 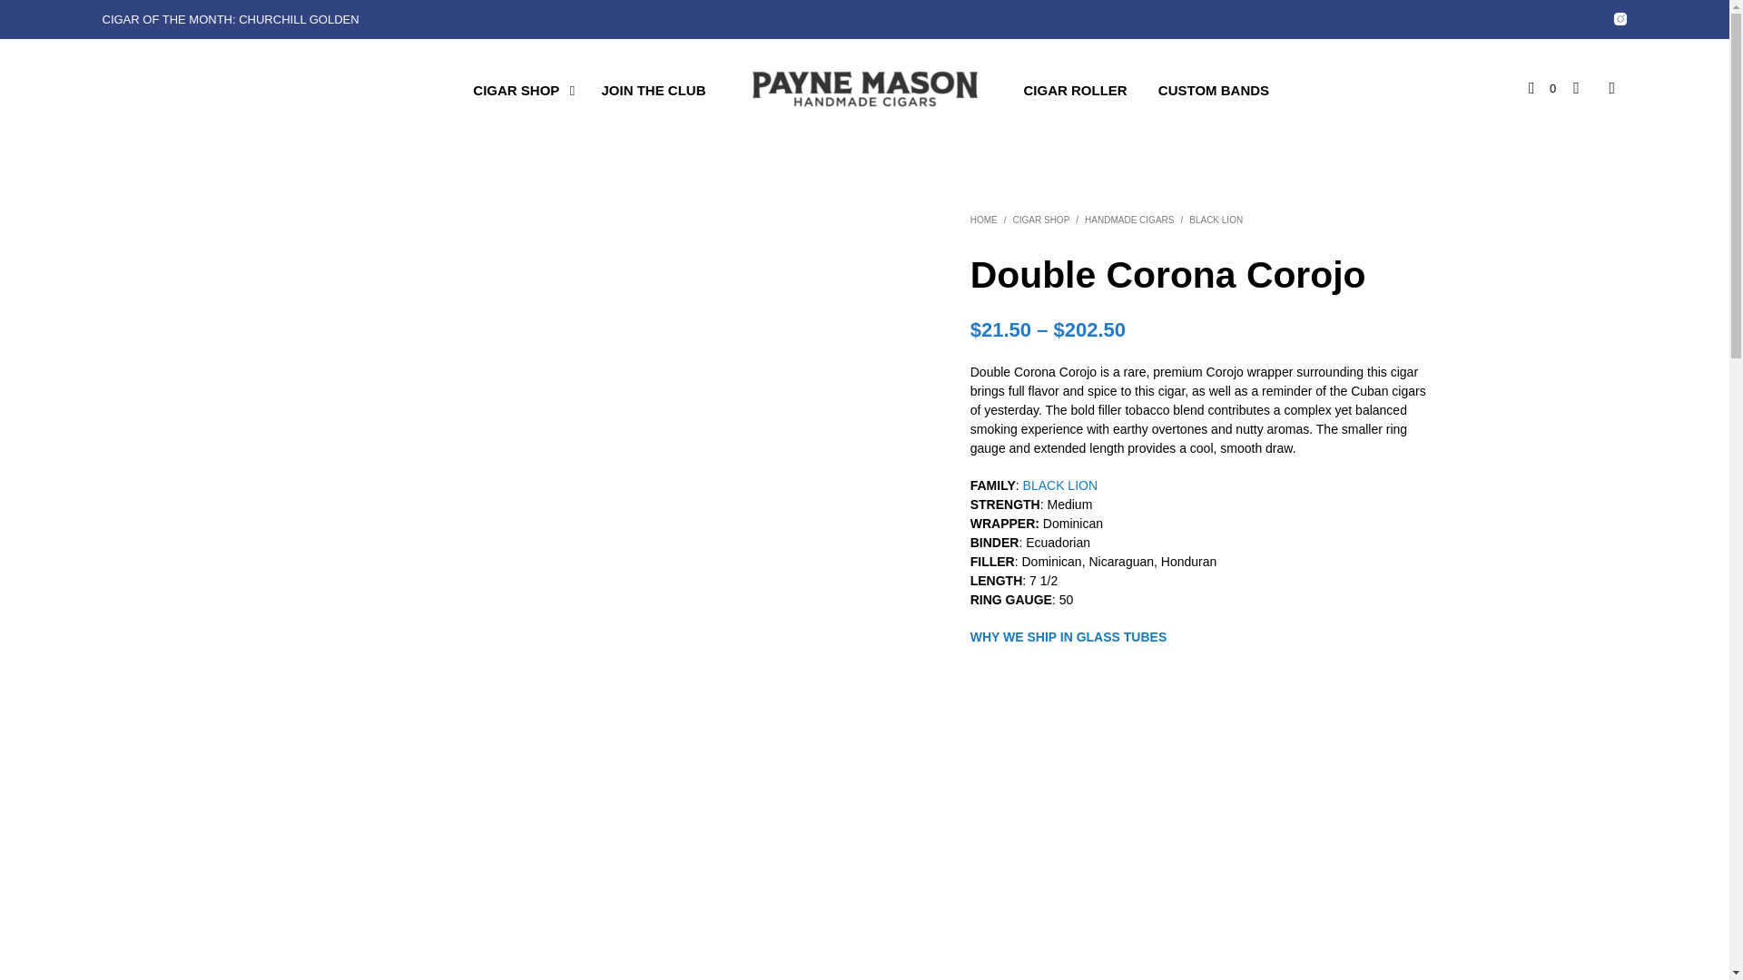 What do you see at coordinates (1214, 91) in the screenshot?
I see `CUSTOM BANDS` at bounding box center [1214, 91].